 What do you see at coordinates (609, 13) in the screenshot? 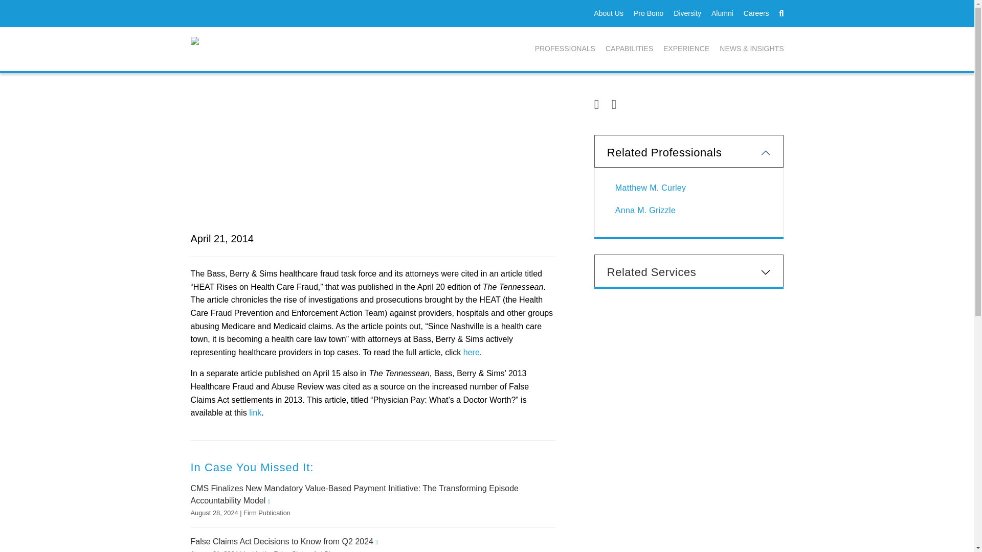
I see `About Us` at bounding box center [609, 13].